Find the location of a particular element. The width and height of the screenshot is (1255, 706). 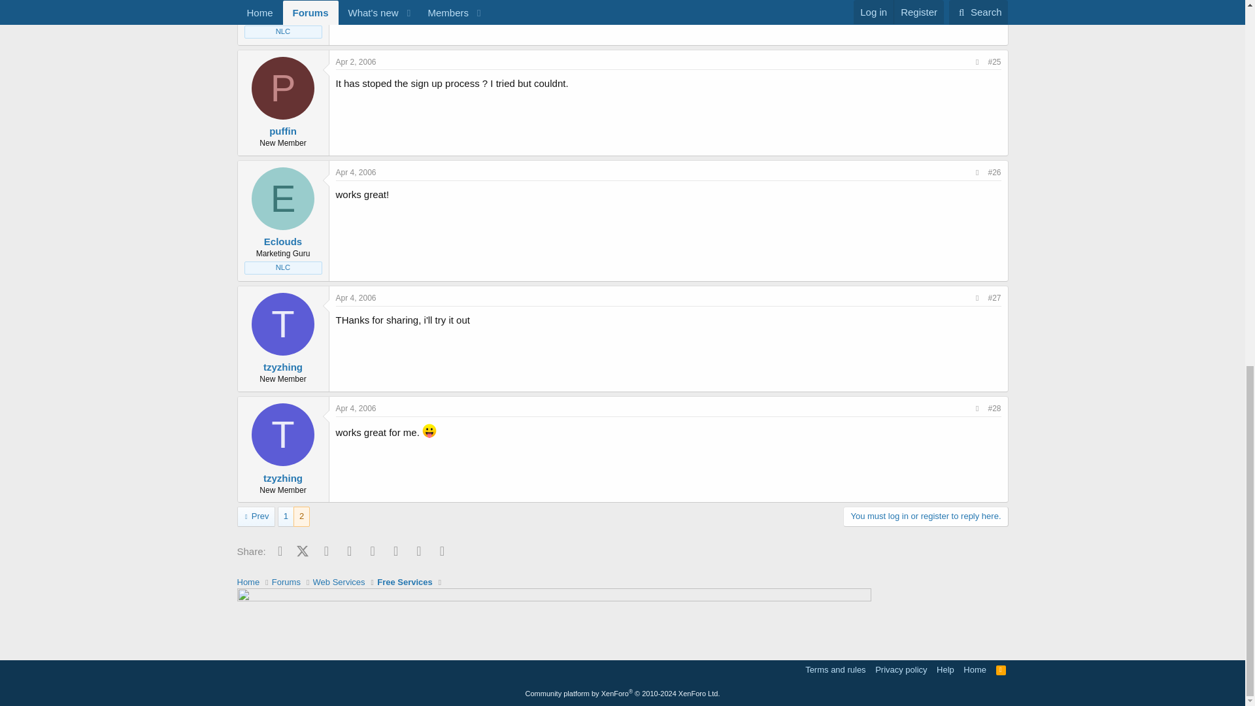

RSS is located at coordinates (1001, 669).